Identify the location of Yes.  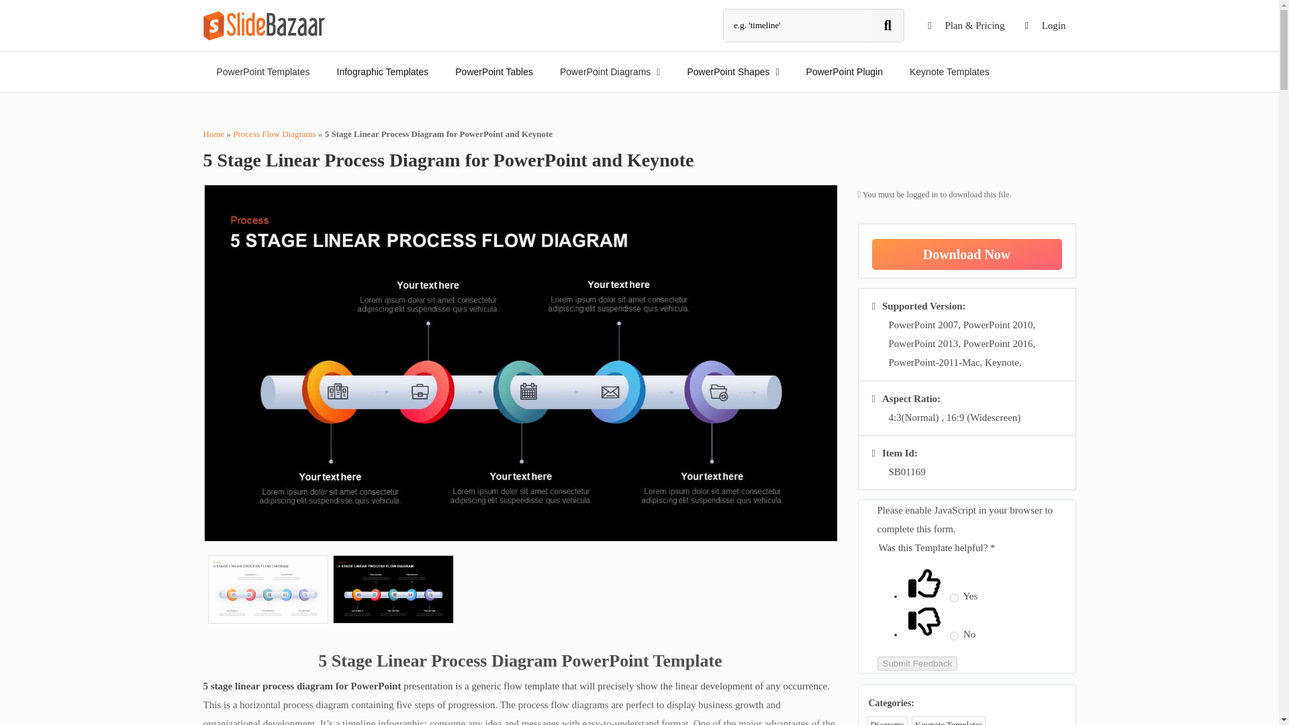
(955, 597).